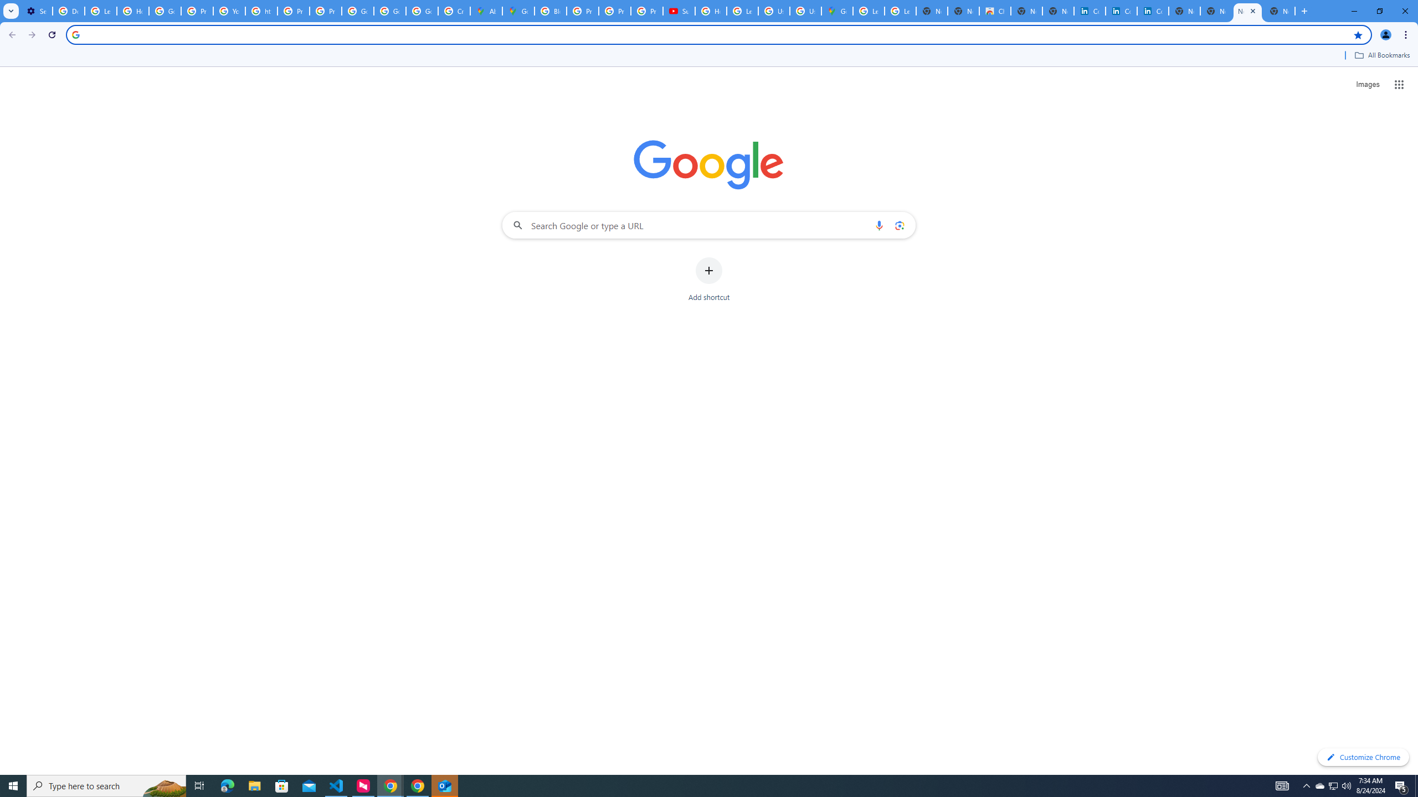 The image size is (1418, 797). I want to click on New Tab, so click(1304, 11).